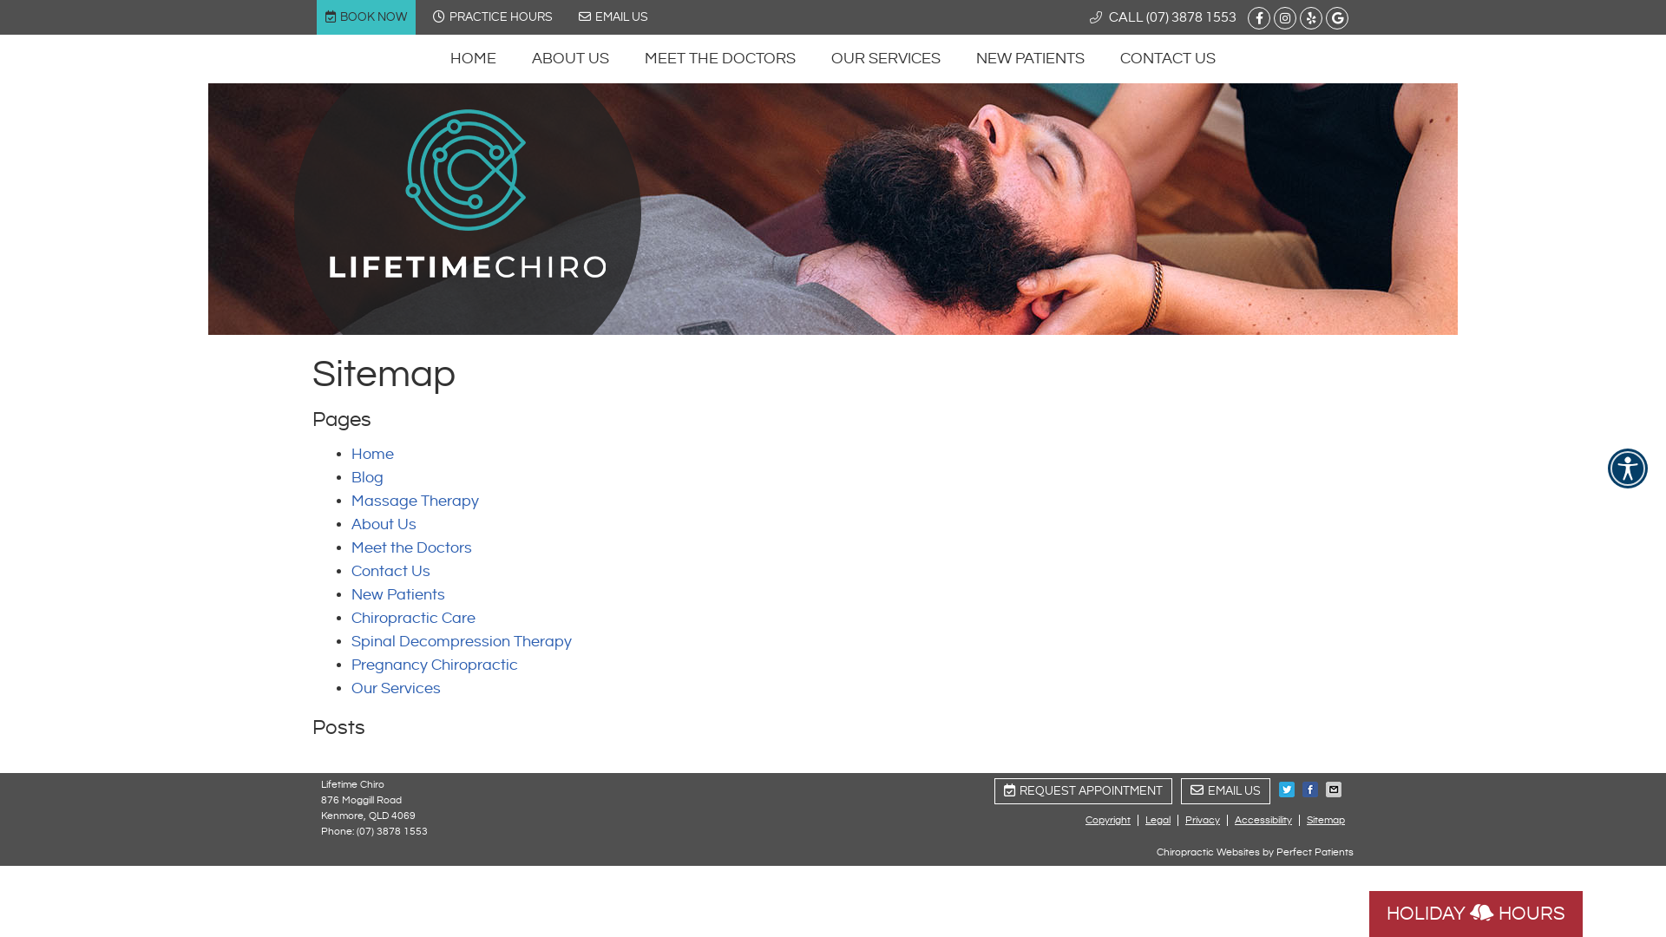 Image resolution: width=1666 pixels, height=937 pixels. What do you see at coordinates (1168, 59) in the screenshot?
I see `CONTACT US` at bounding box center [1168, 59].